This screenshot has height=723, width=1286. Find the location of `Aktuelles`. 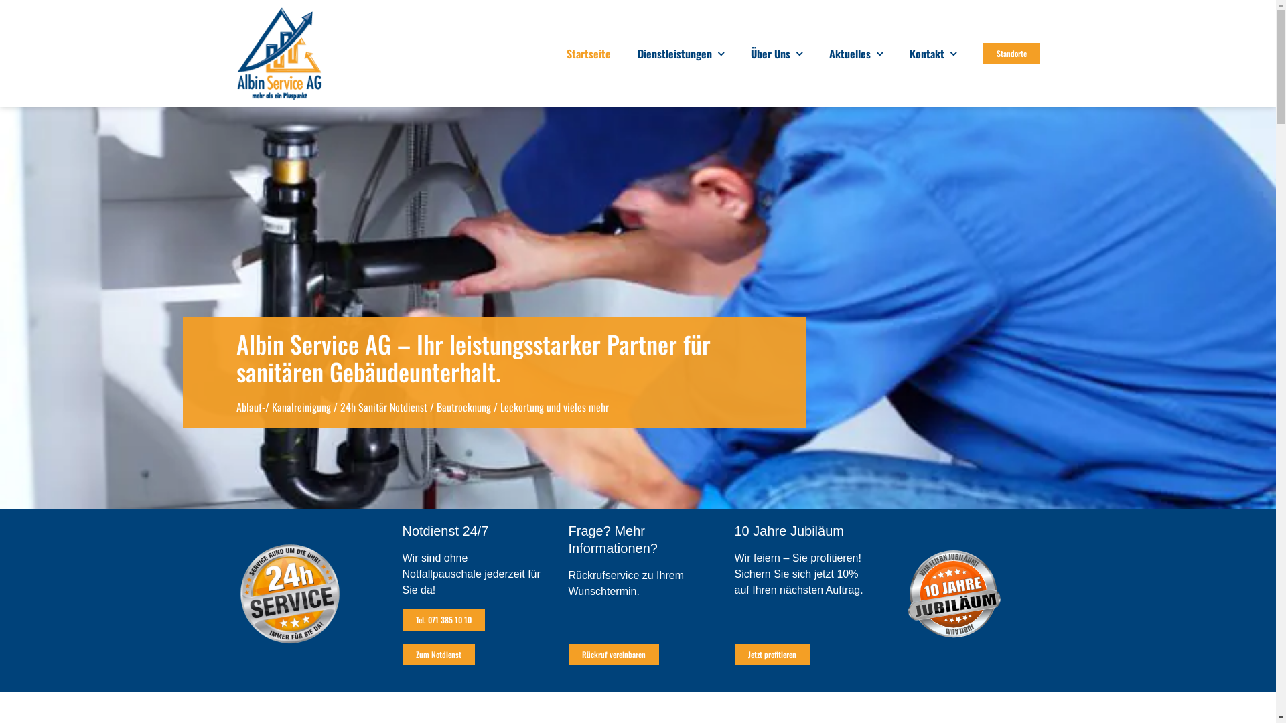

Aktuelles is located at coordinates (856, 54).